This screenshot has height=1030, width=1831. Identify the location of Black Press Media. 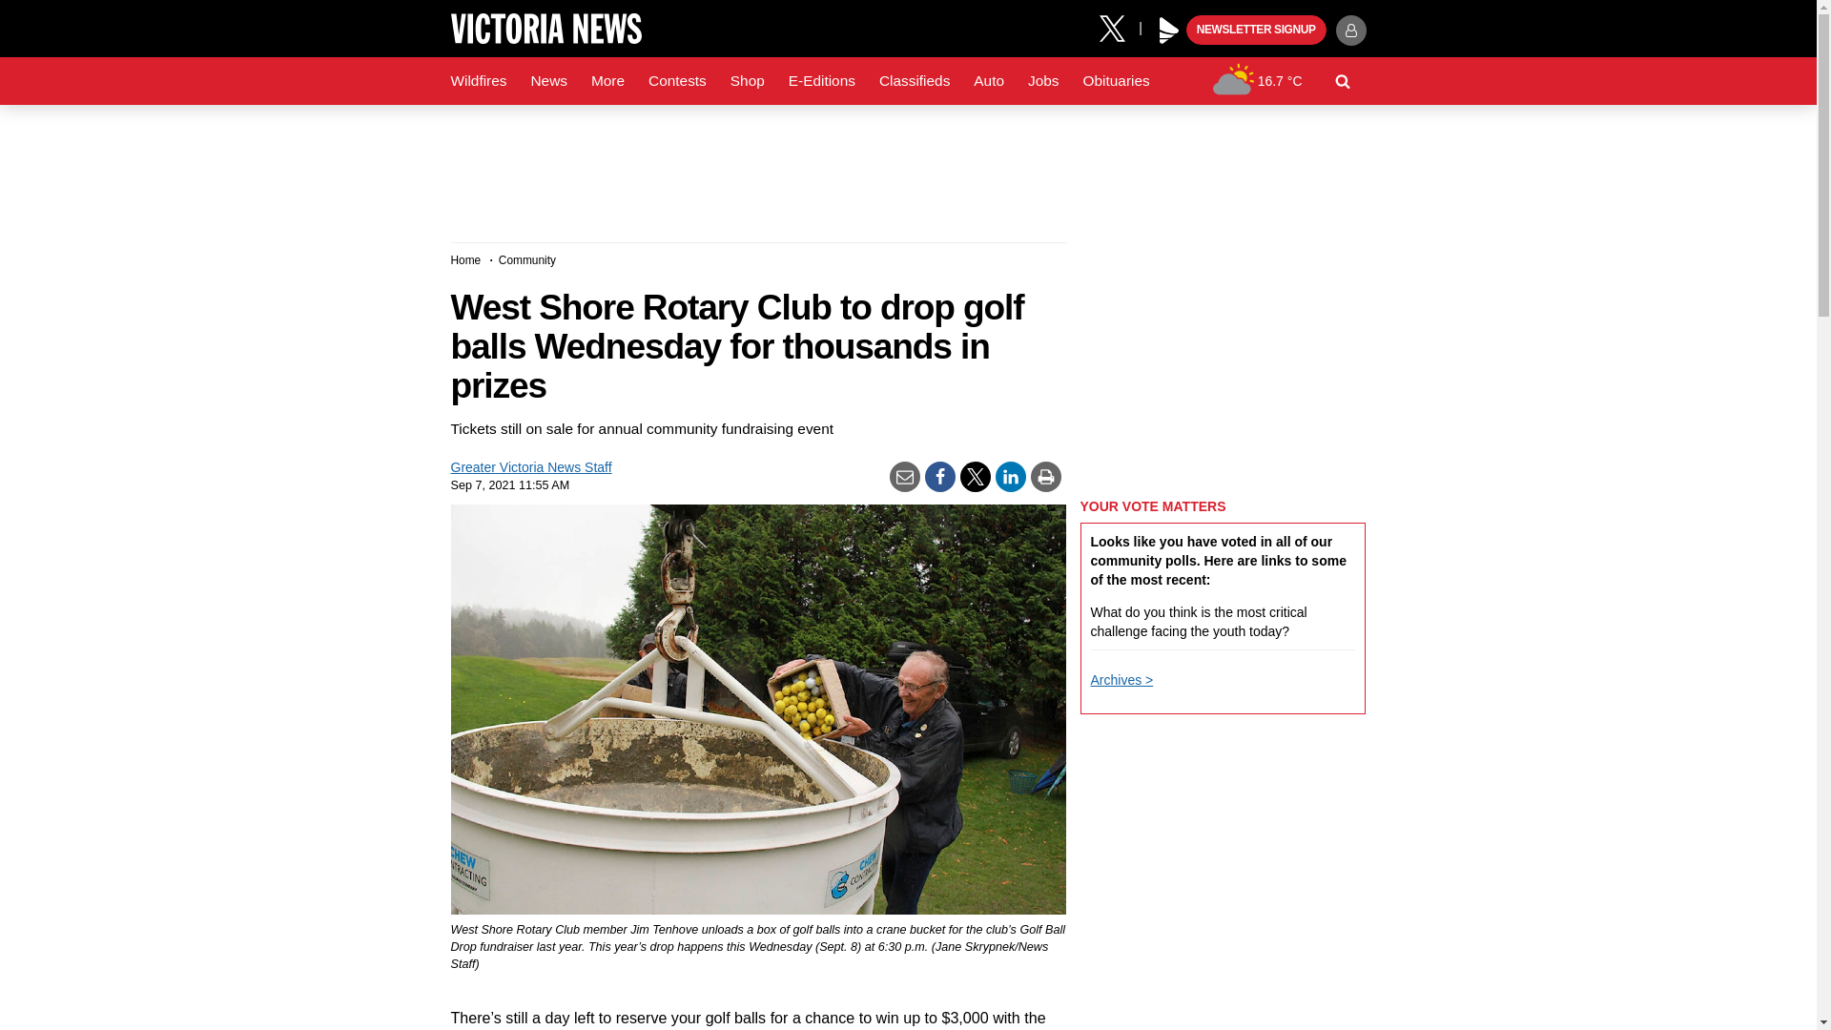
(1169, 31).